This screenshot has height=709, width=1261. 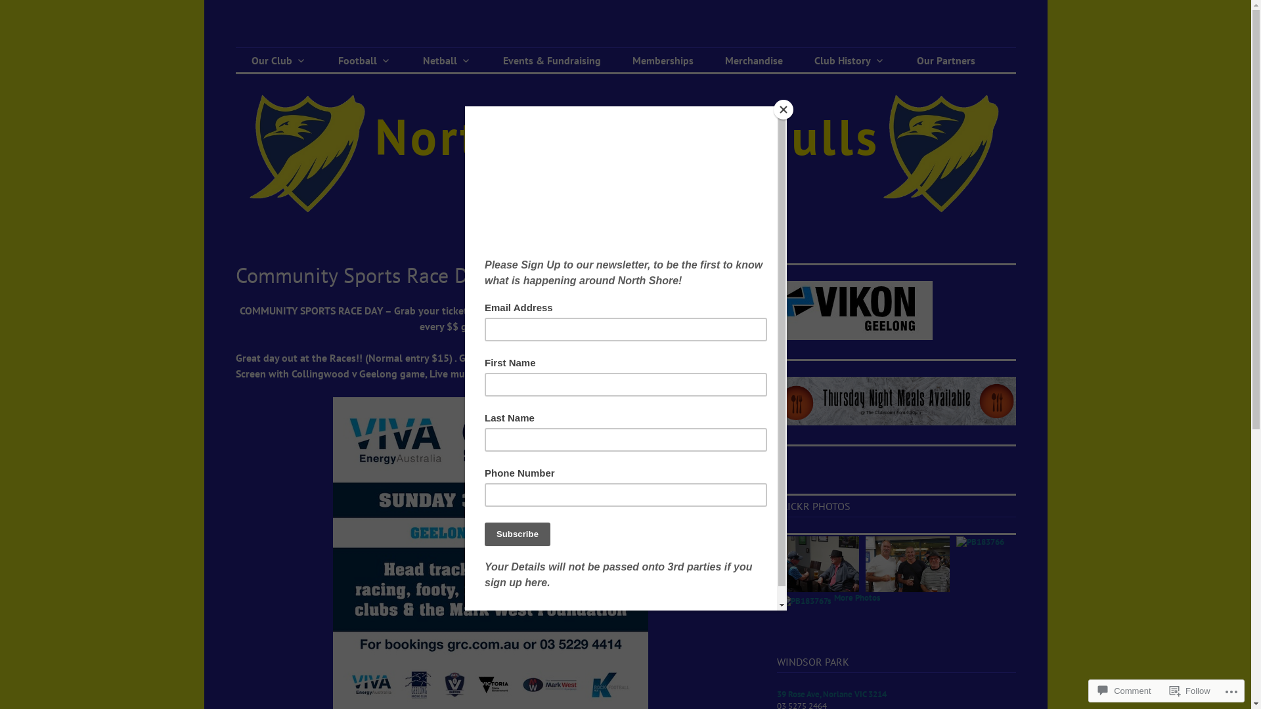 What do you see at coordinates (754, 60) in the screenshot?
I see `Merchandise` at bounding box center [754, 60].